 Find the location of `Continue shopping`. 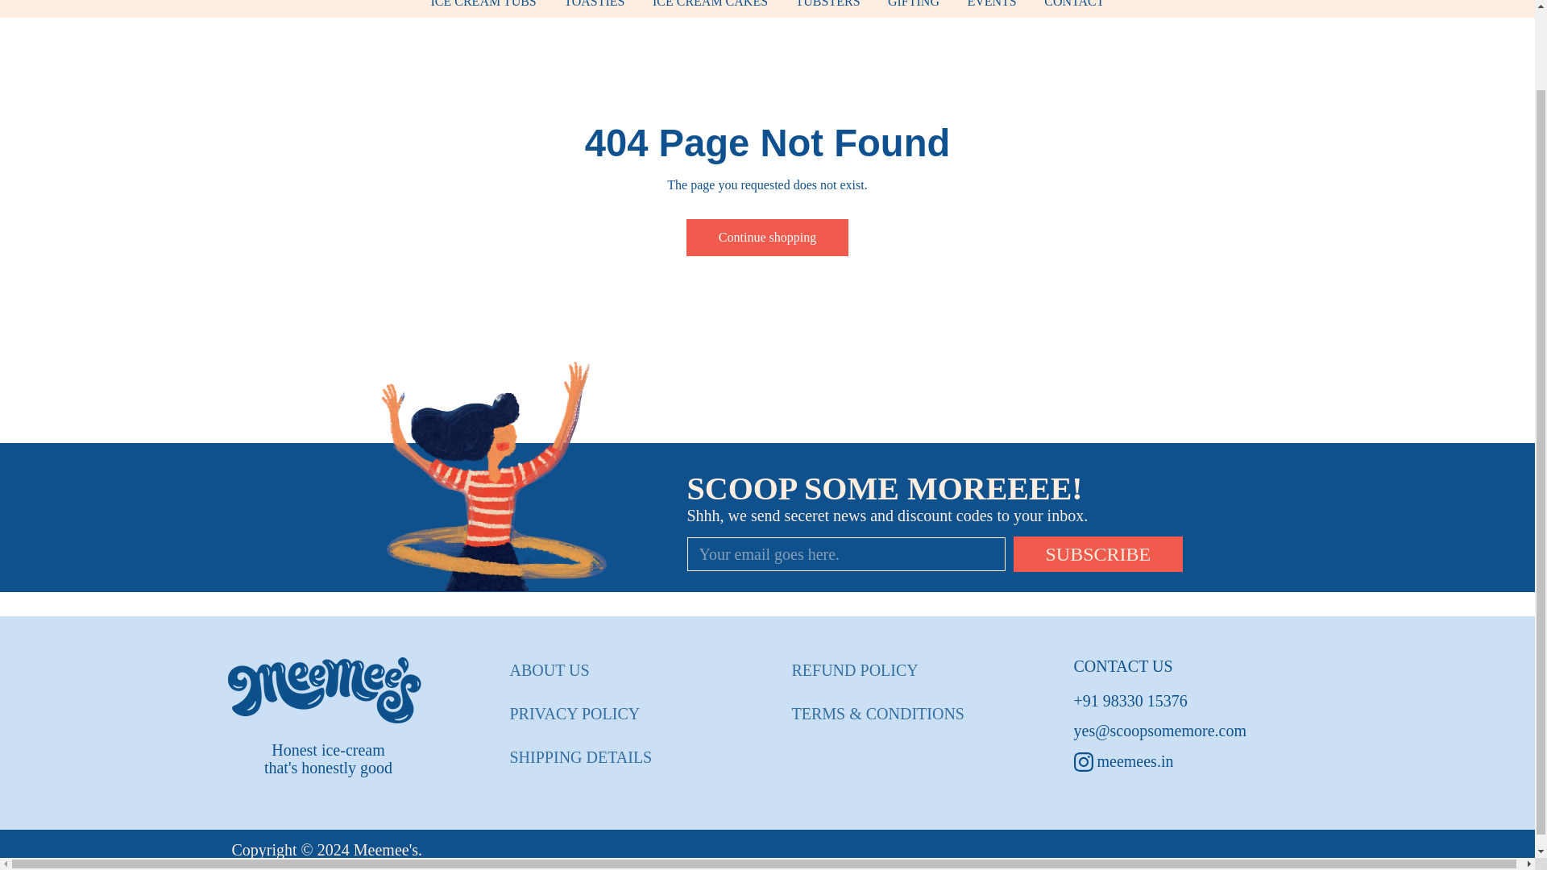

Continue shopping is located at coordinates (767, 238).